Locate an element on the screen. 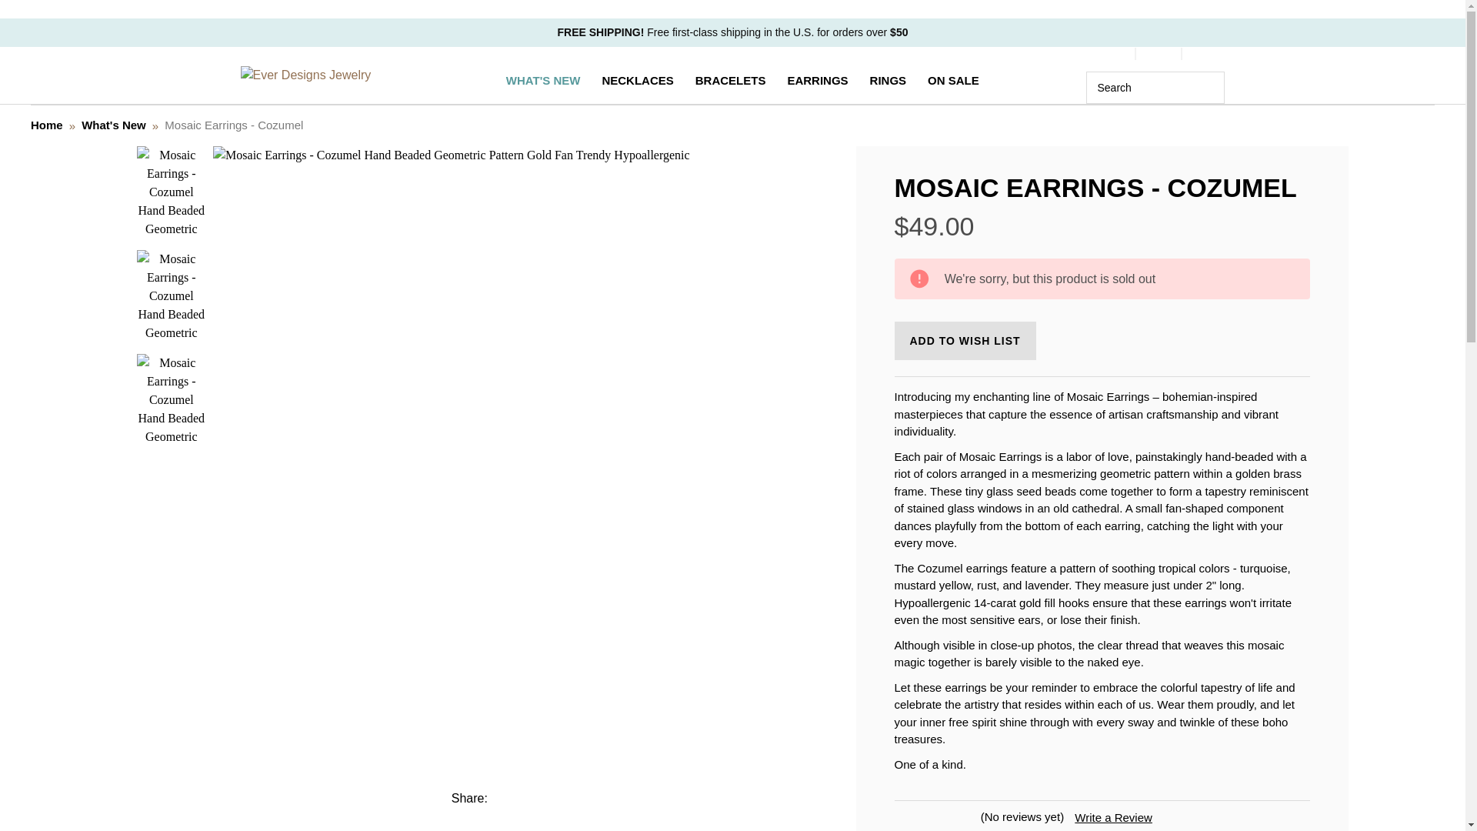 This screenshot has width=1477, height=831. Print is located at coordinates (555, 798).